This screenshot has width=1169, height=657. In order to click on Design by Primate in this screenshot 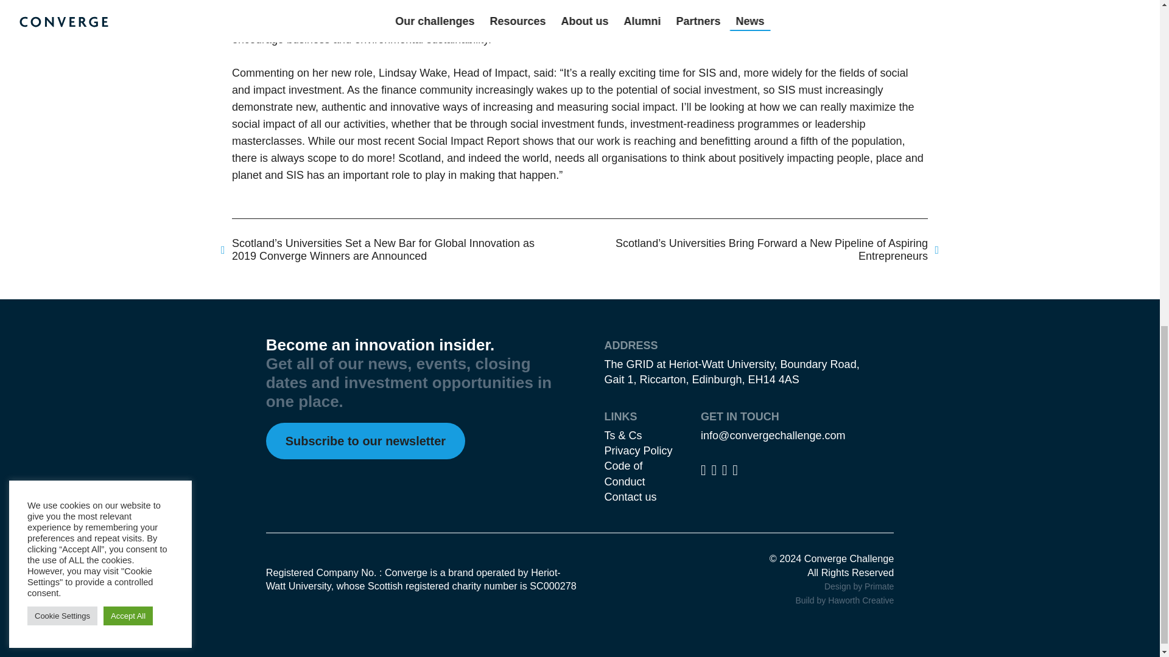, I will do `click(858, 586)`.